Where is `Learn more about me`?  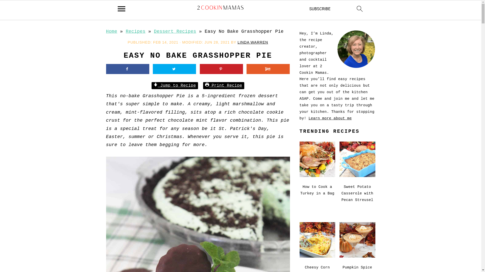 Learn more about me is located at coordinates (330, 118).